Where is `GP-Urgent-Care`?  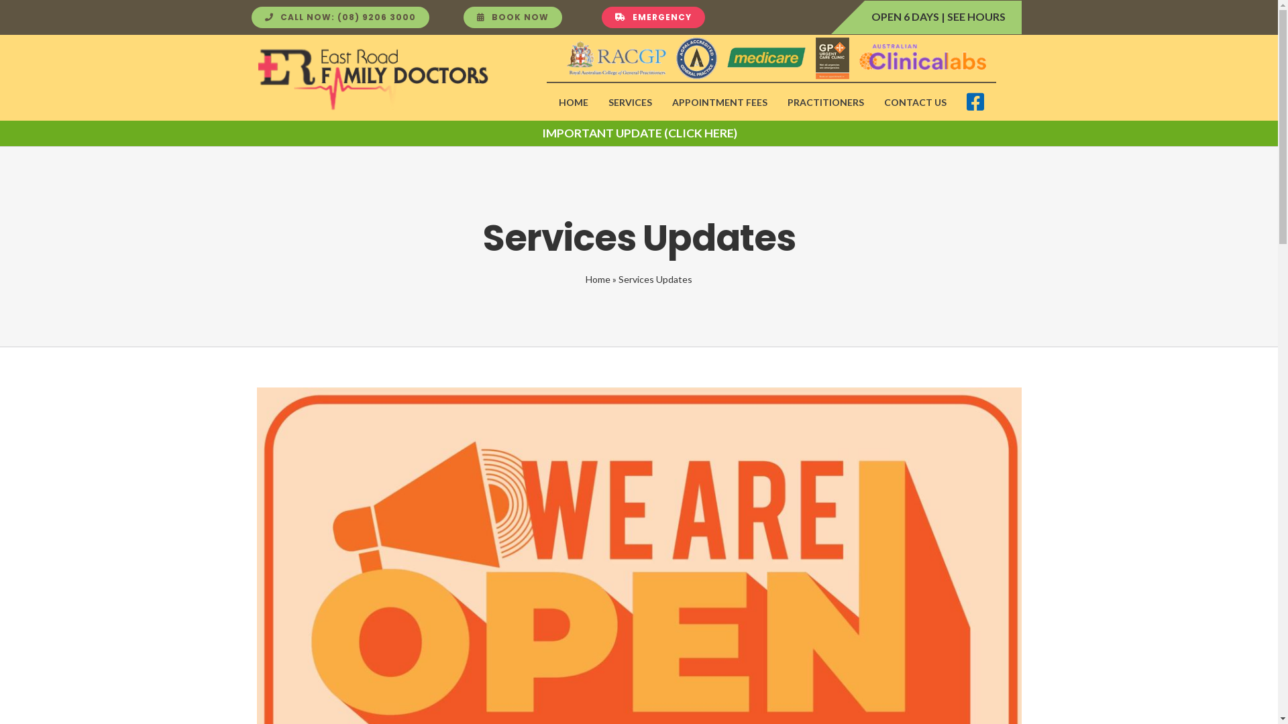
GP-Urgent-Care is located at coordinates (833, 58).